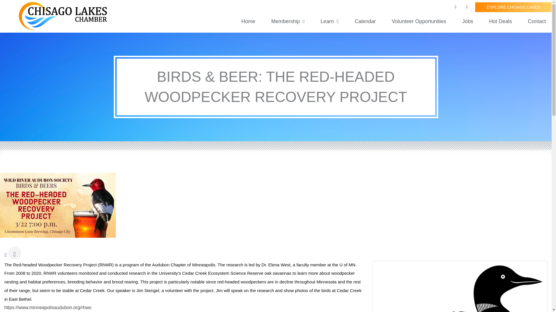 This screenshot has height=312, width=556. What do you see at coordinates (419, 21) in the screenshot?
I see `Volunteer Opportunities` at bounding box center [419, 21].